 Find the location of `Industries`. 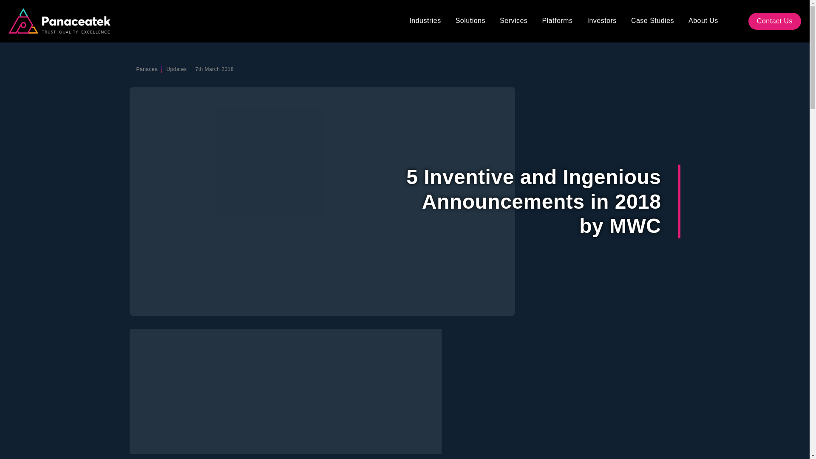

Industries is located at coordinates (425, 21).